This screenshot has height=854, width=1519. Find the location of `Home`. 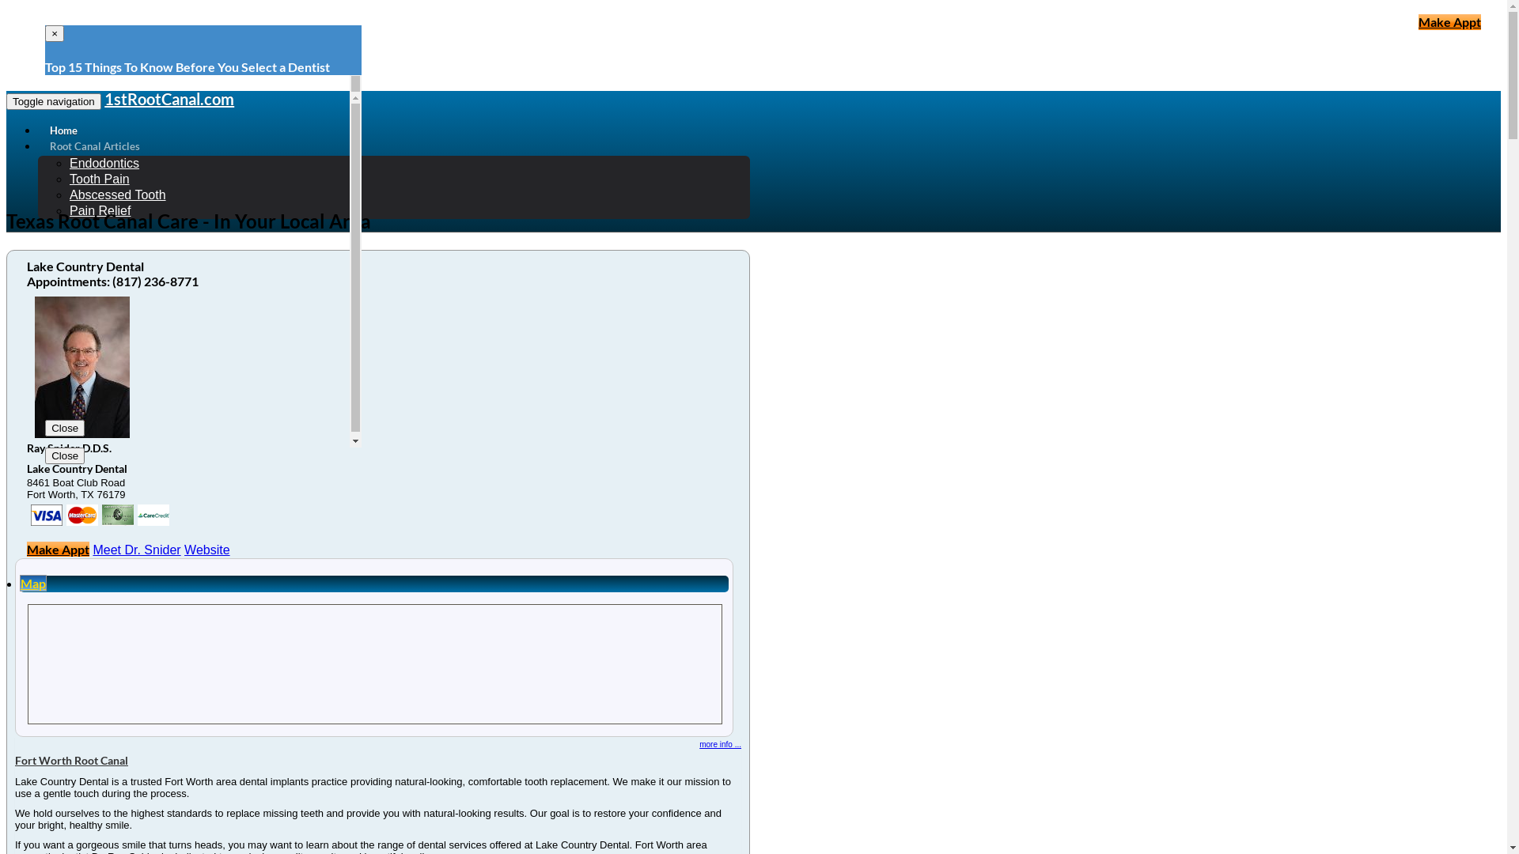

Home is located at coordinates (63, 130).